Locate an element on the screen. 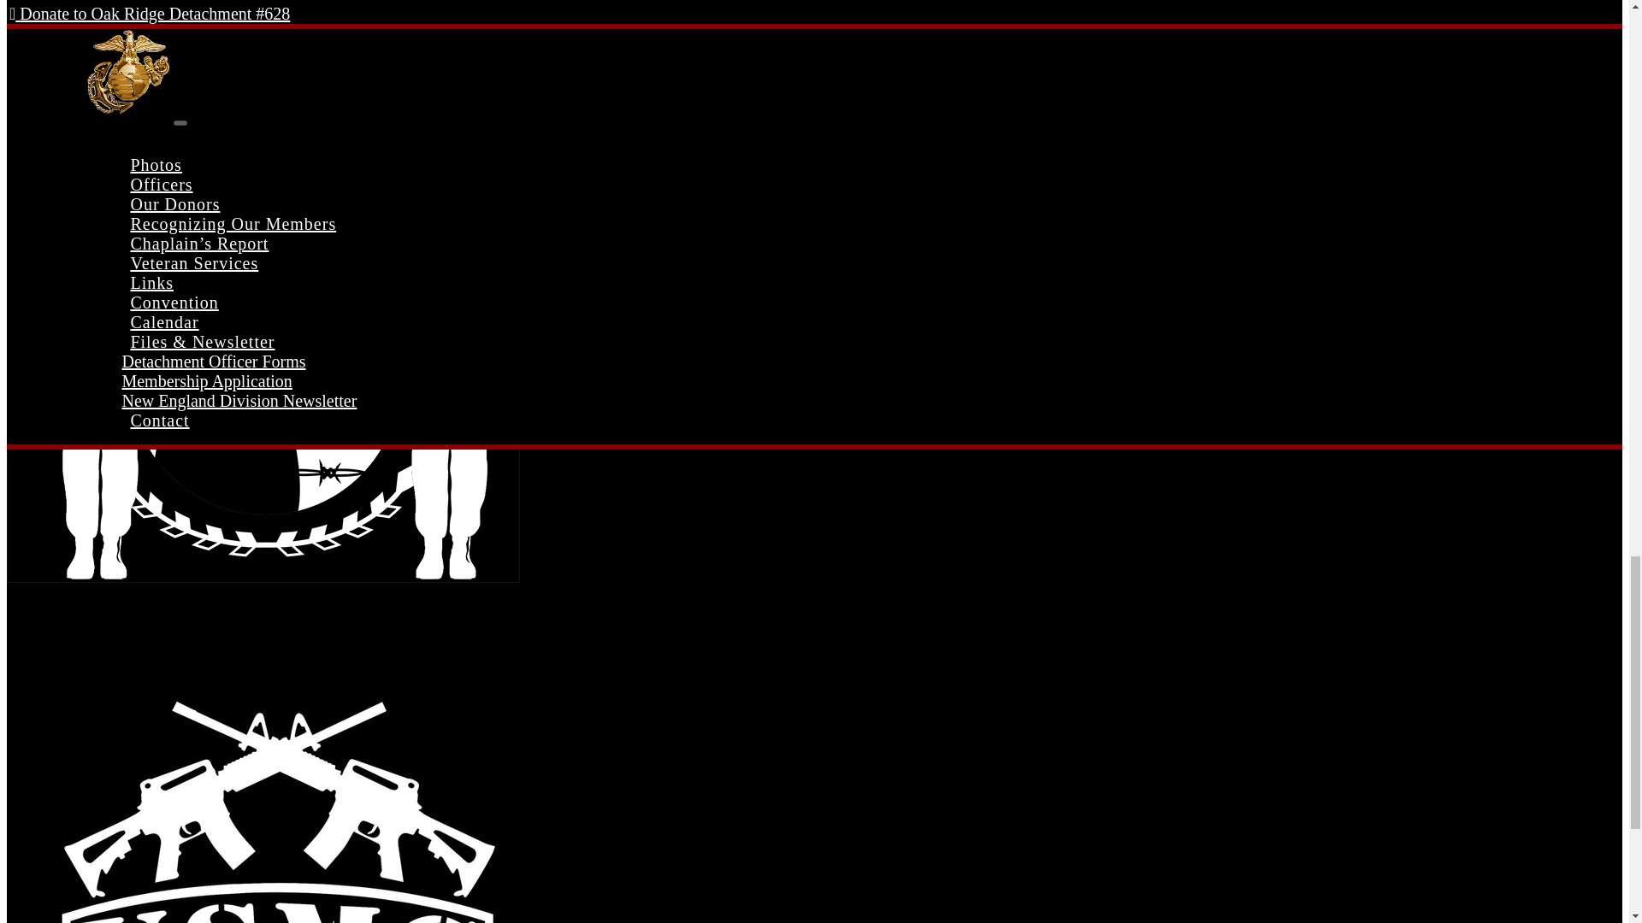 This screenshot has width=1642, height=923. MarineCorpsLogoBlackAndWhite is located at coordinates (256, 91).